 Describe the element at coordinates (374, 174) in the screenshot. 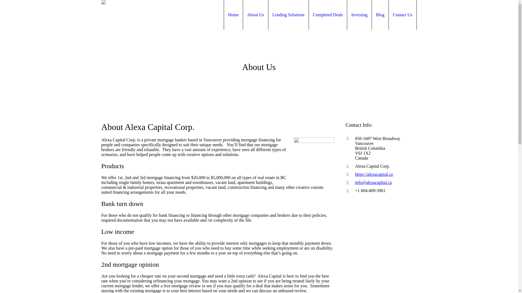

I see `https://alexacapital.ca` at that location.